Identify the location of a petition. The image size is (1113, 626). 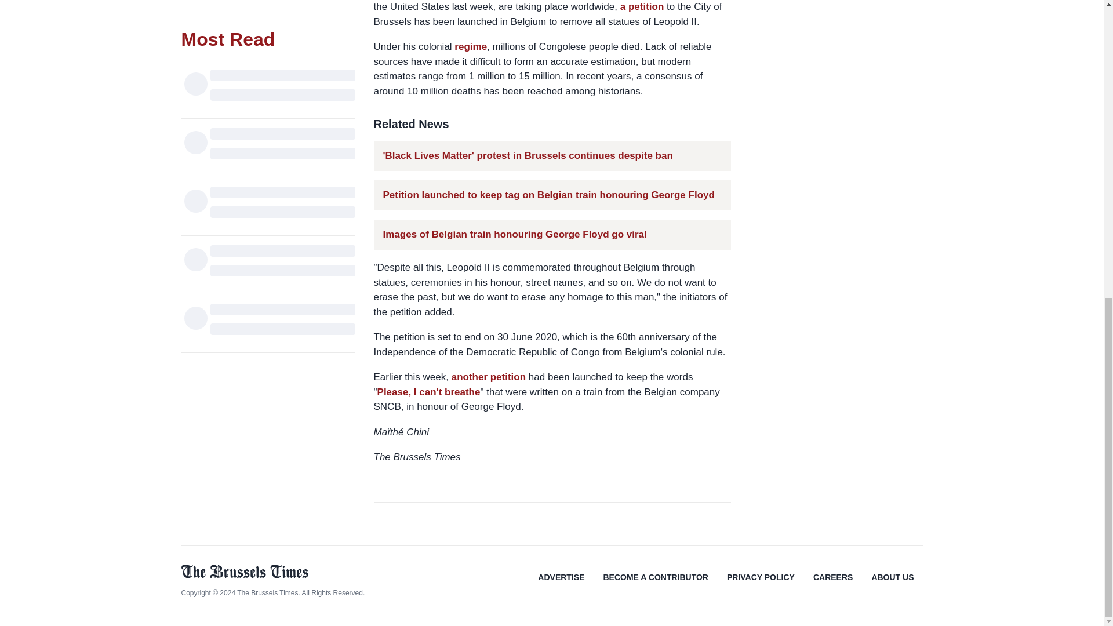
(642, 6).